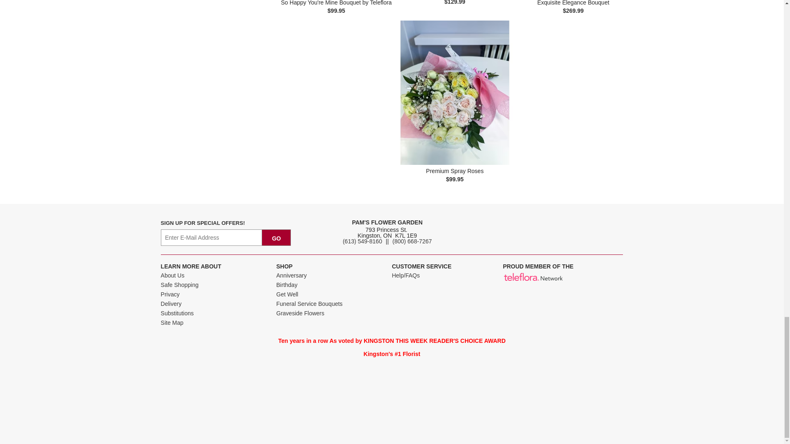 Image resolution: width=790 pixels, height=444 pixels. I want to click on go, so click(276, 238).